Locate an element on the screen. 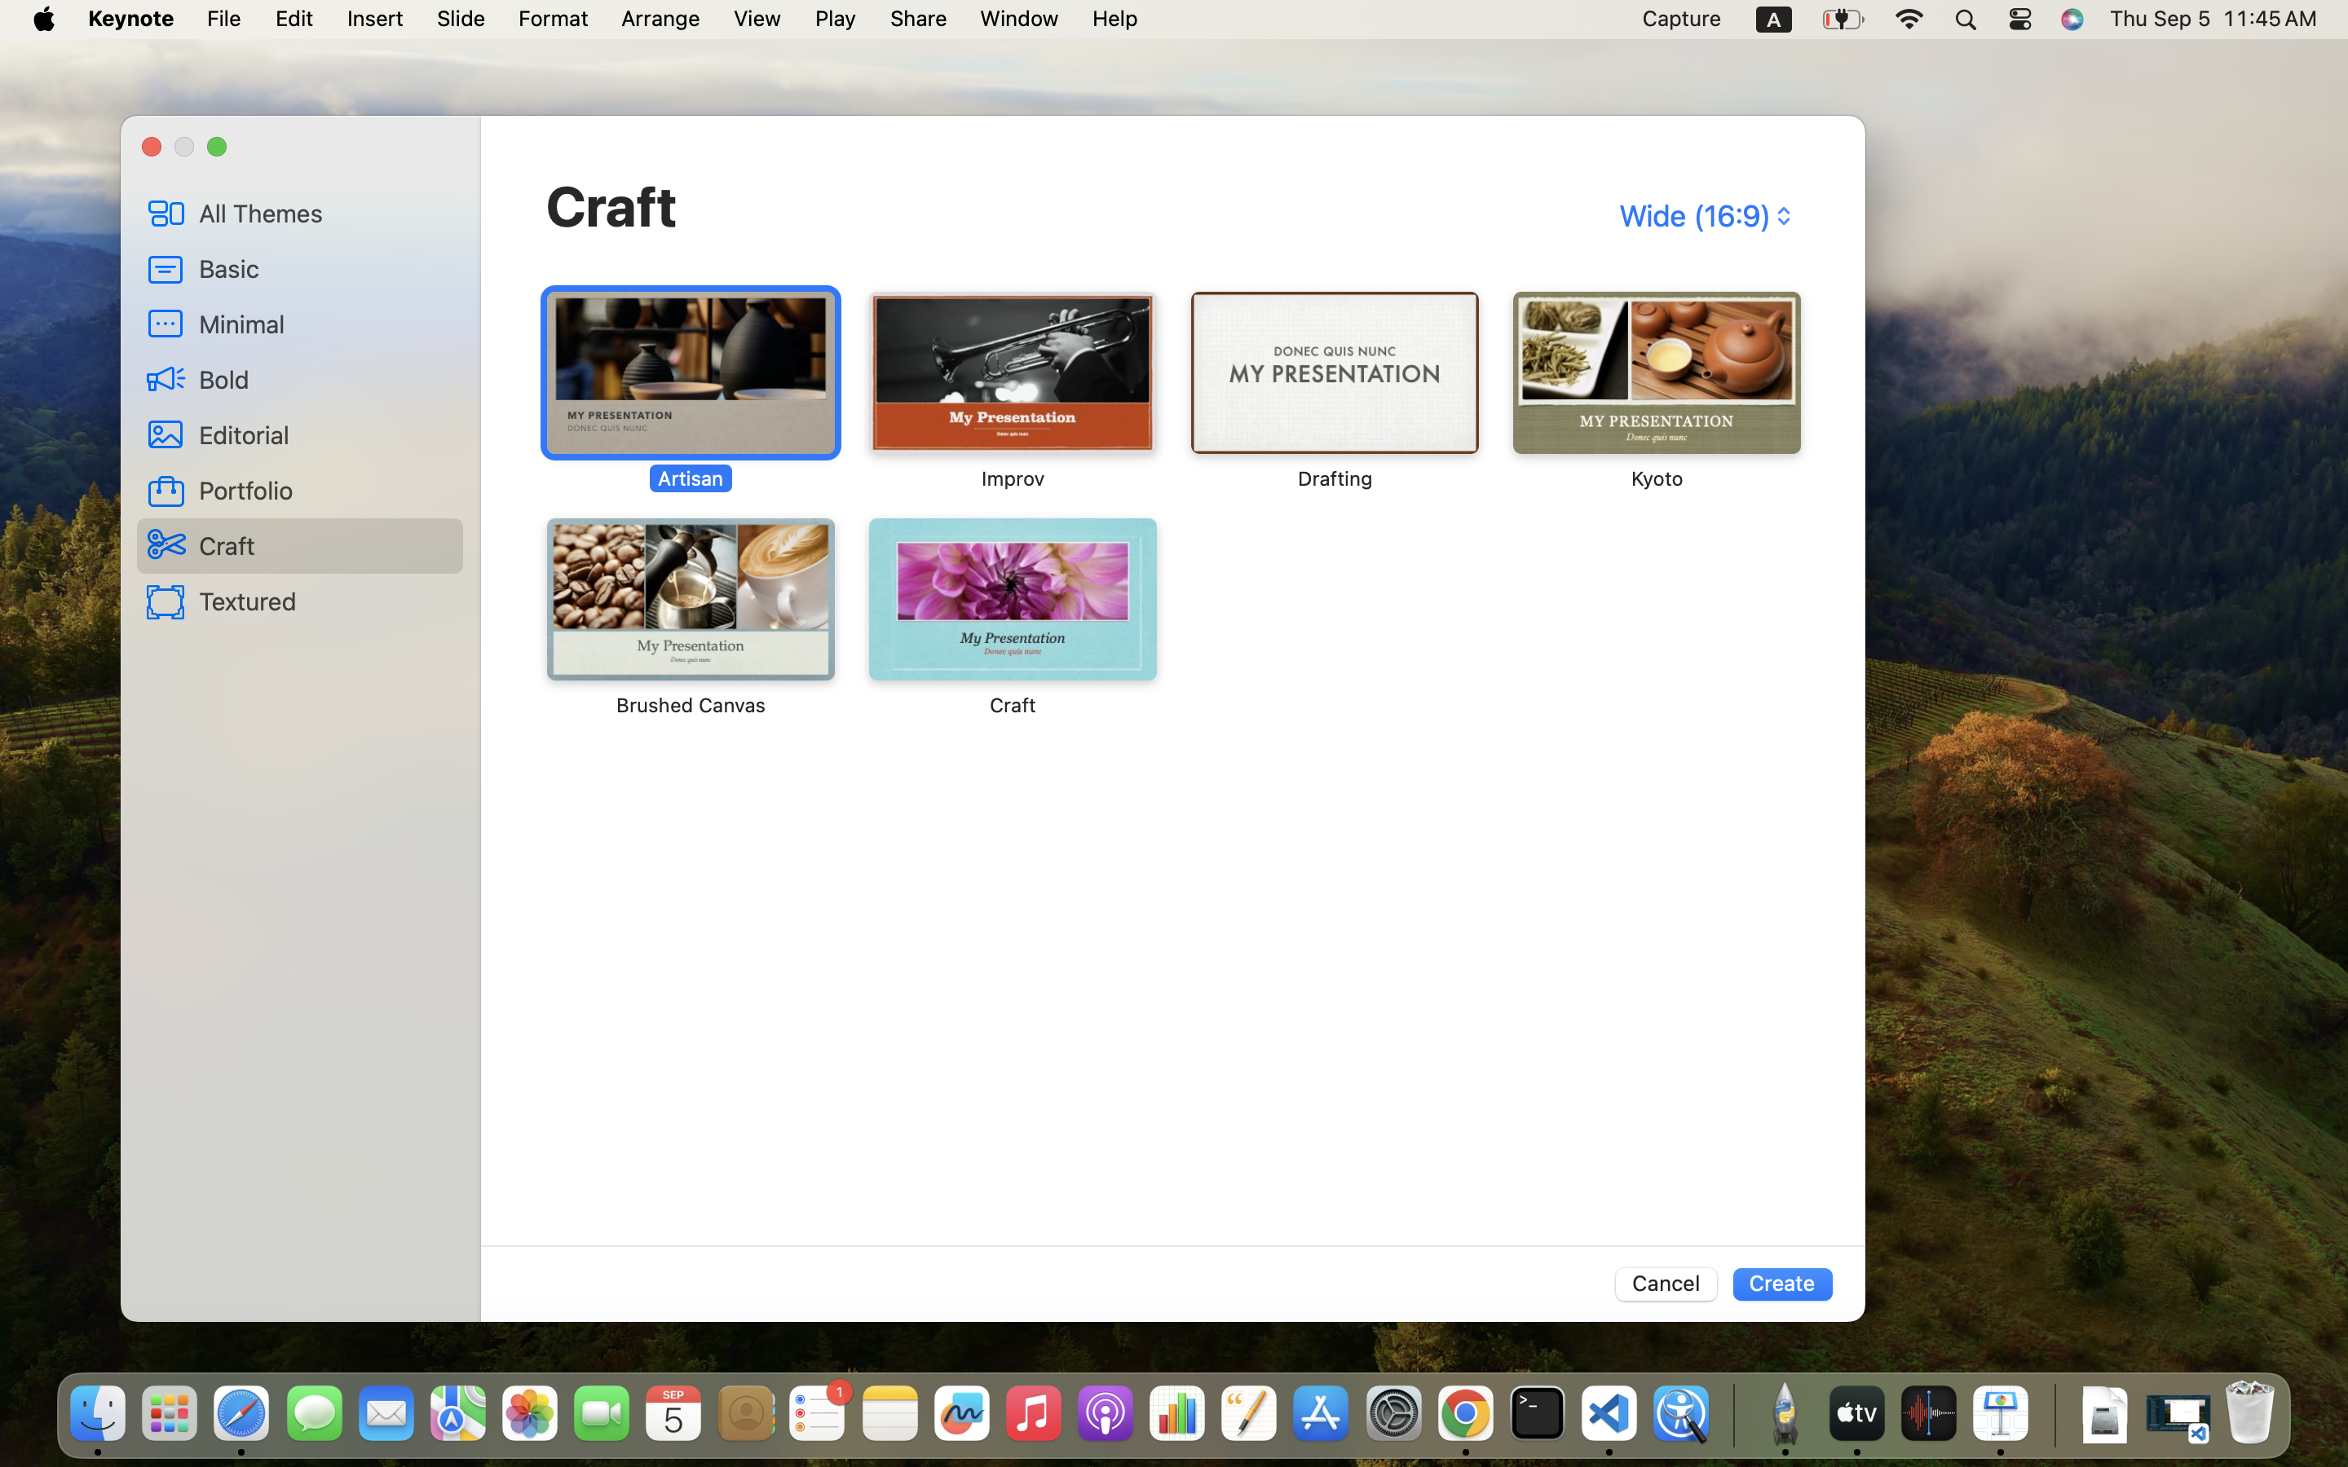 The image size is (2348, 1467). ‎⁨Improv⁩ is located at coordinates (1012, 391).